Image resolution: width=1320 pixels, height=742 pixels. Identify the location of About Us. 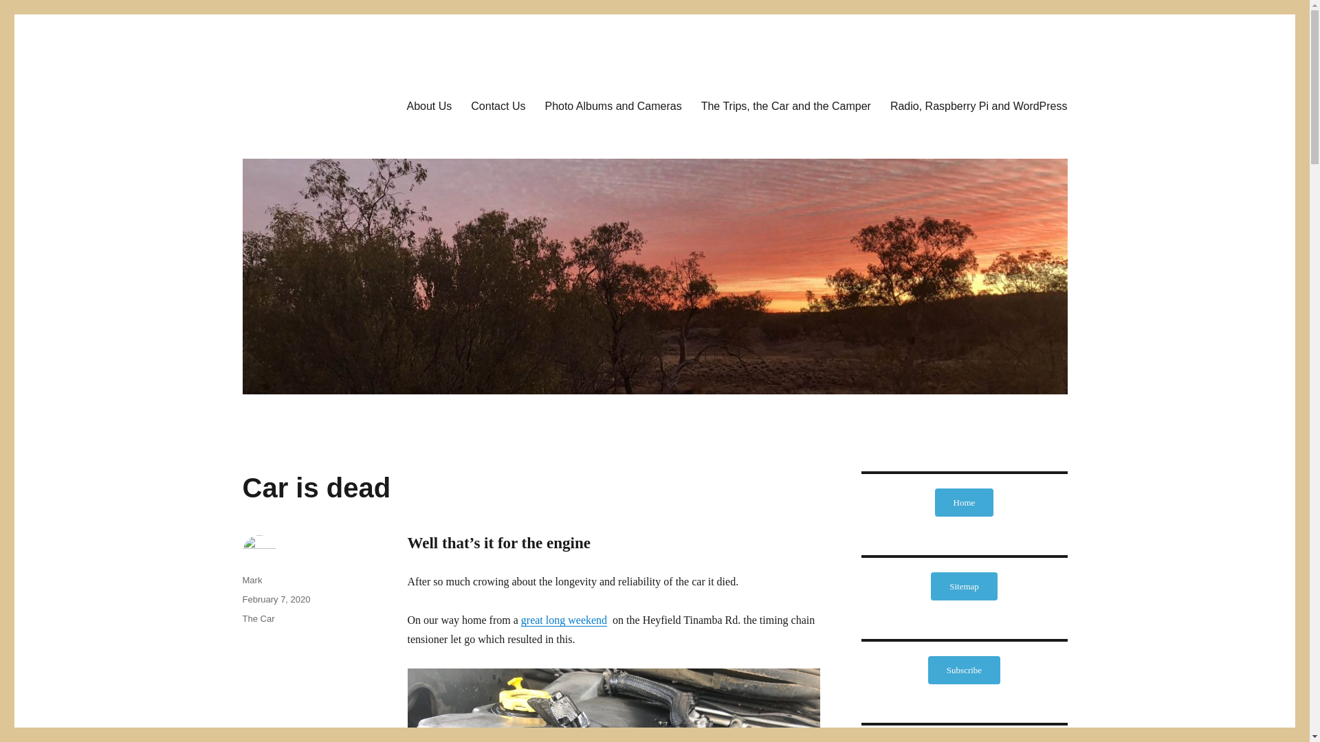
(429, 105).